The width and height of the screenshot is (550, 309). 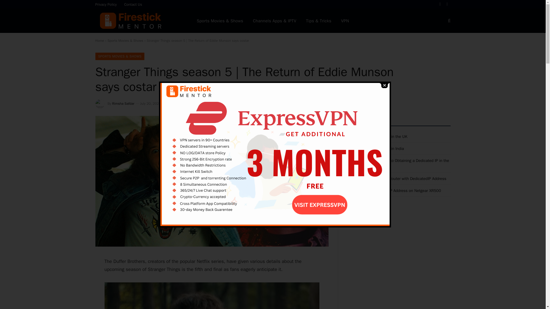 I want to click on Contact Us, so click(x=133, y=4).